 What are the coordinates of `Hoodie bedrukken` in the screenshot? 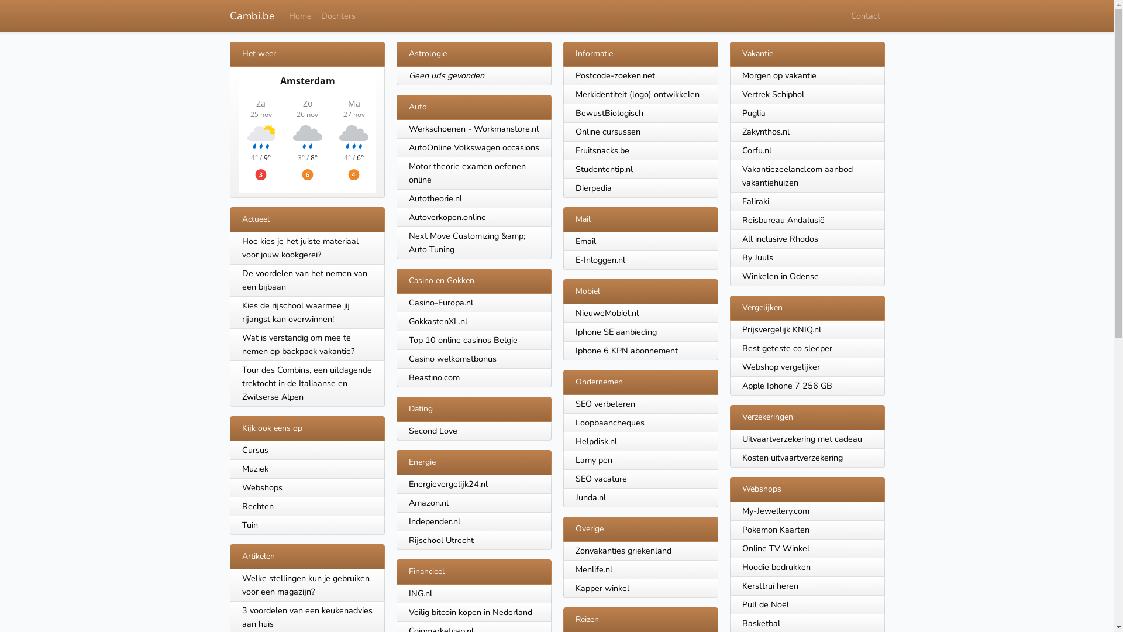 It's located at (776, 567).